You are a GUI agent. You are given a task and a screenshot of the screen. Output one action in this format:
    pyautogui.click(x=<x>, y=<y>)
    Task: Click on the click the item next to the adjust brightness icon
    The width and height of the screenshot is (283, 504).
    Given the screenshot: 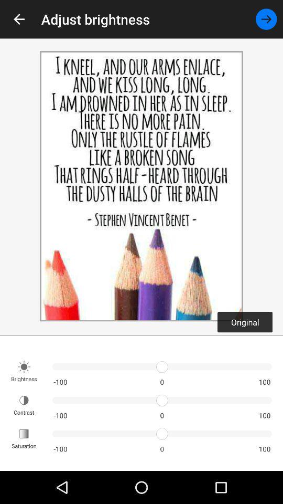 What is the action you would take?
    pyautogui.click(x=266, y=19)
    